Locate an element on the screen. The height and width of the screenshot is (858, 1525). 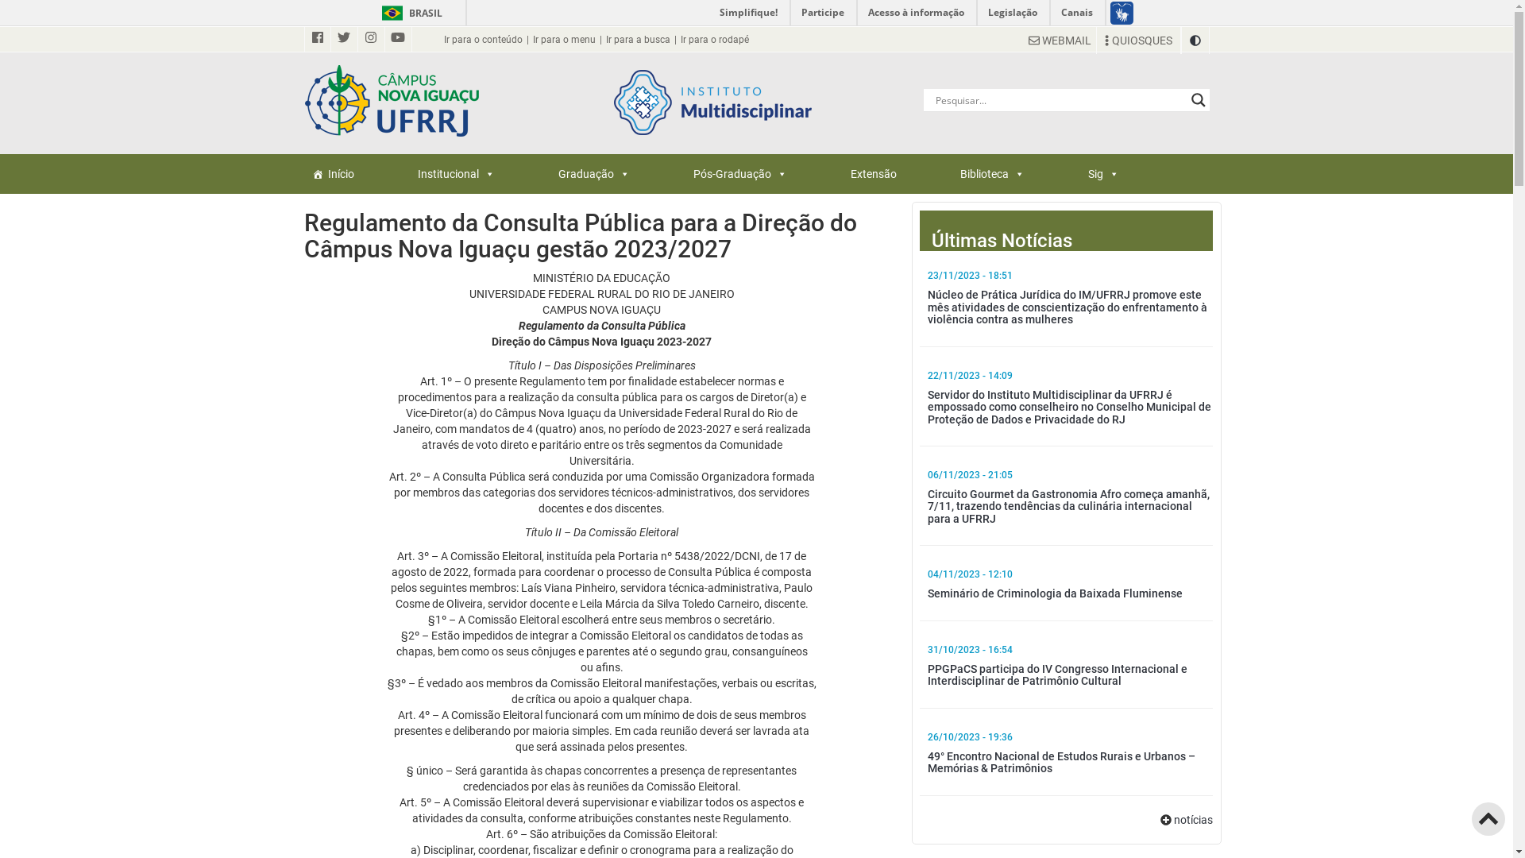
WEBMAIL is located at coordinates (1060, 40).